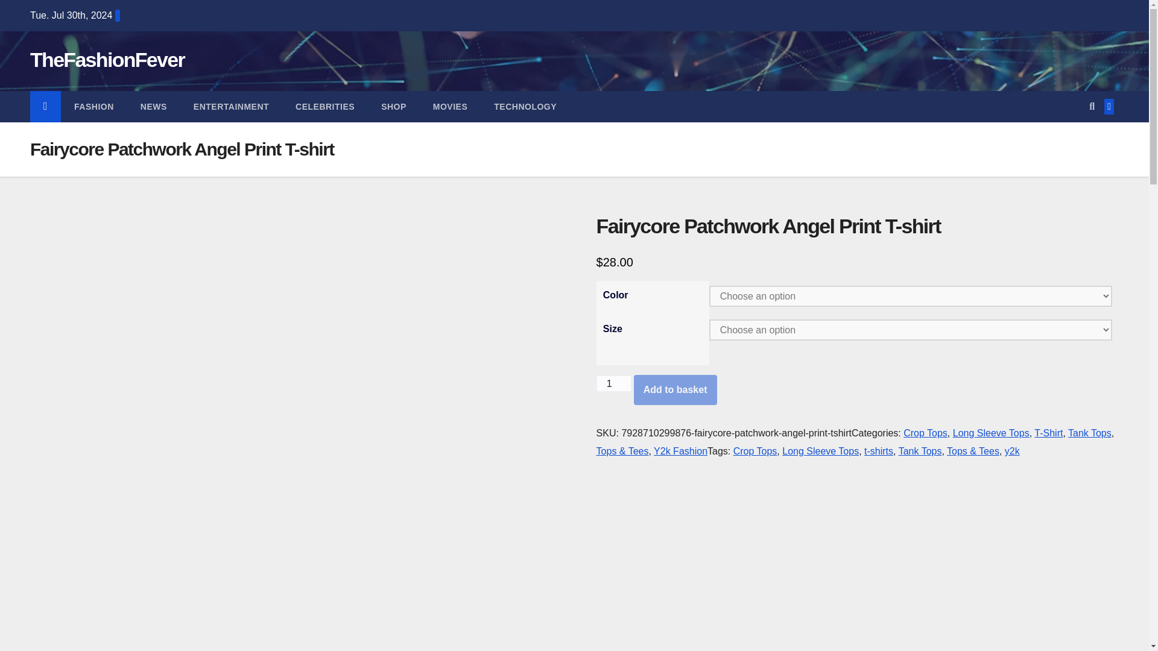 This screenshot has height=651, width=1158. Describe the element at coordinates (680, 451) in the screenshot. I see `Y2k Fashion` at that location.